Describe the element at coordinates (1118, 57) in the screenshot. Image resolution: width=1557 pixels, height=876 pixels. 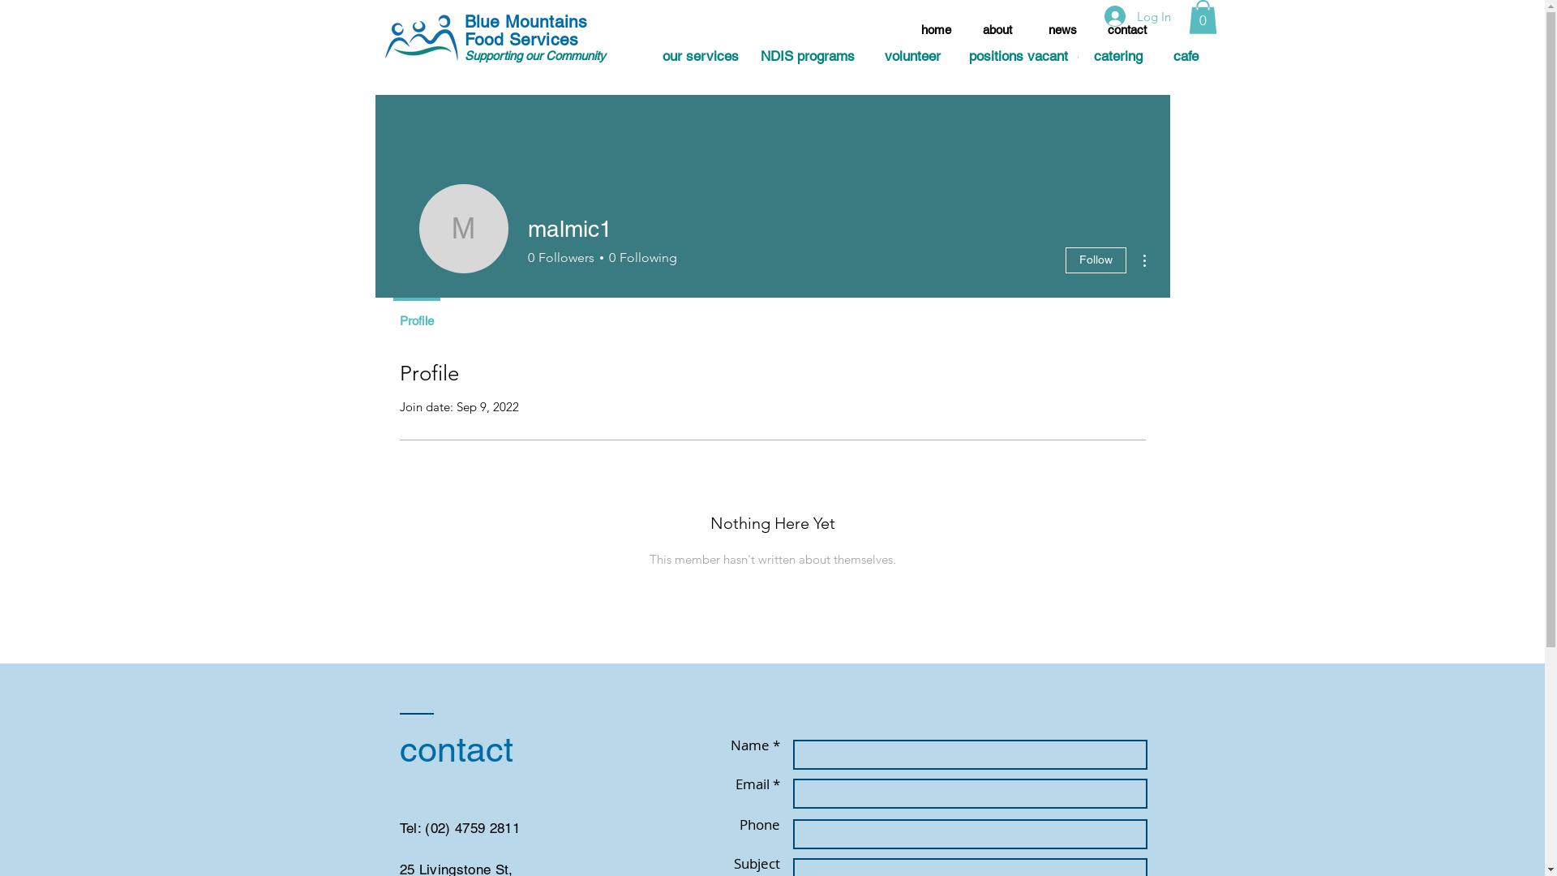
I see `catering` at that location.